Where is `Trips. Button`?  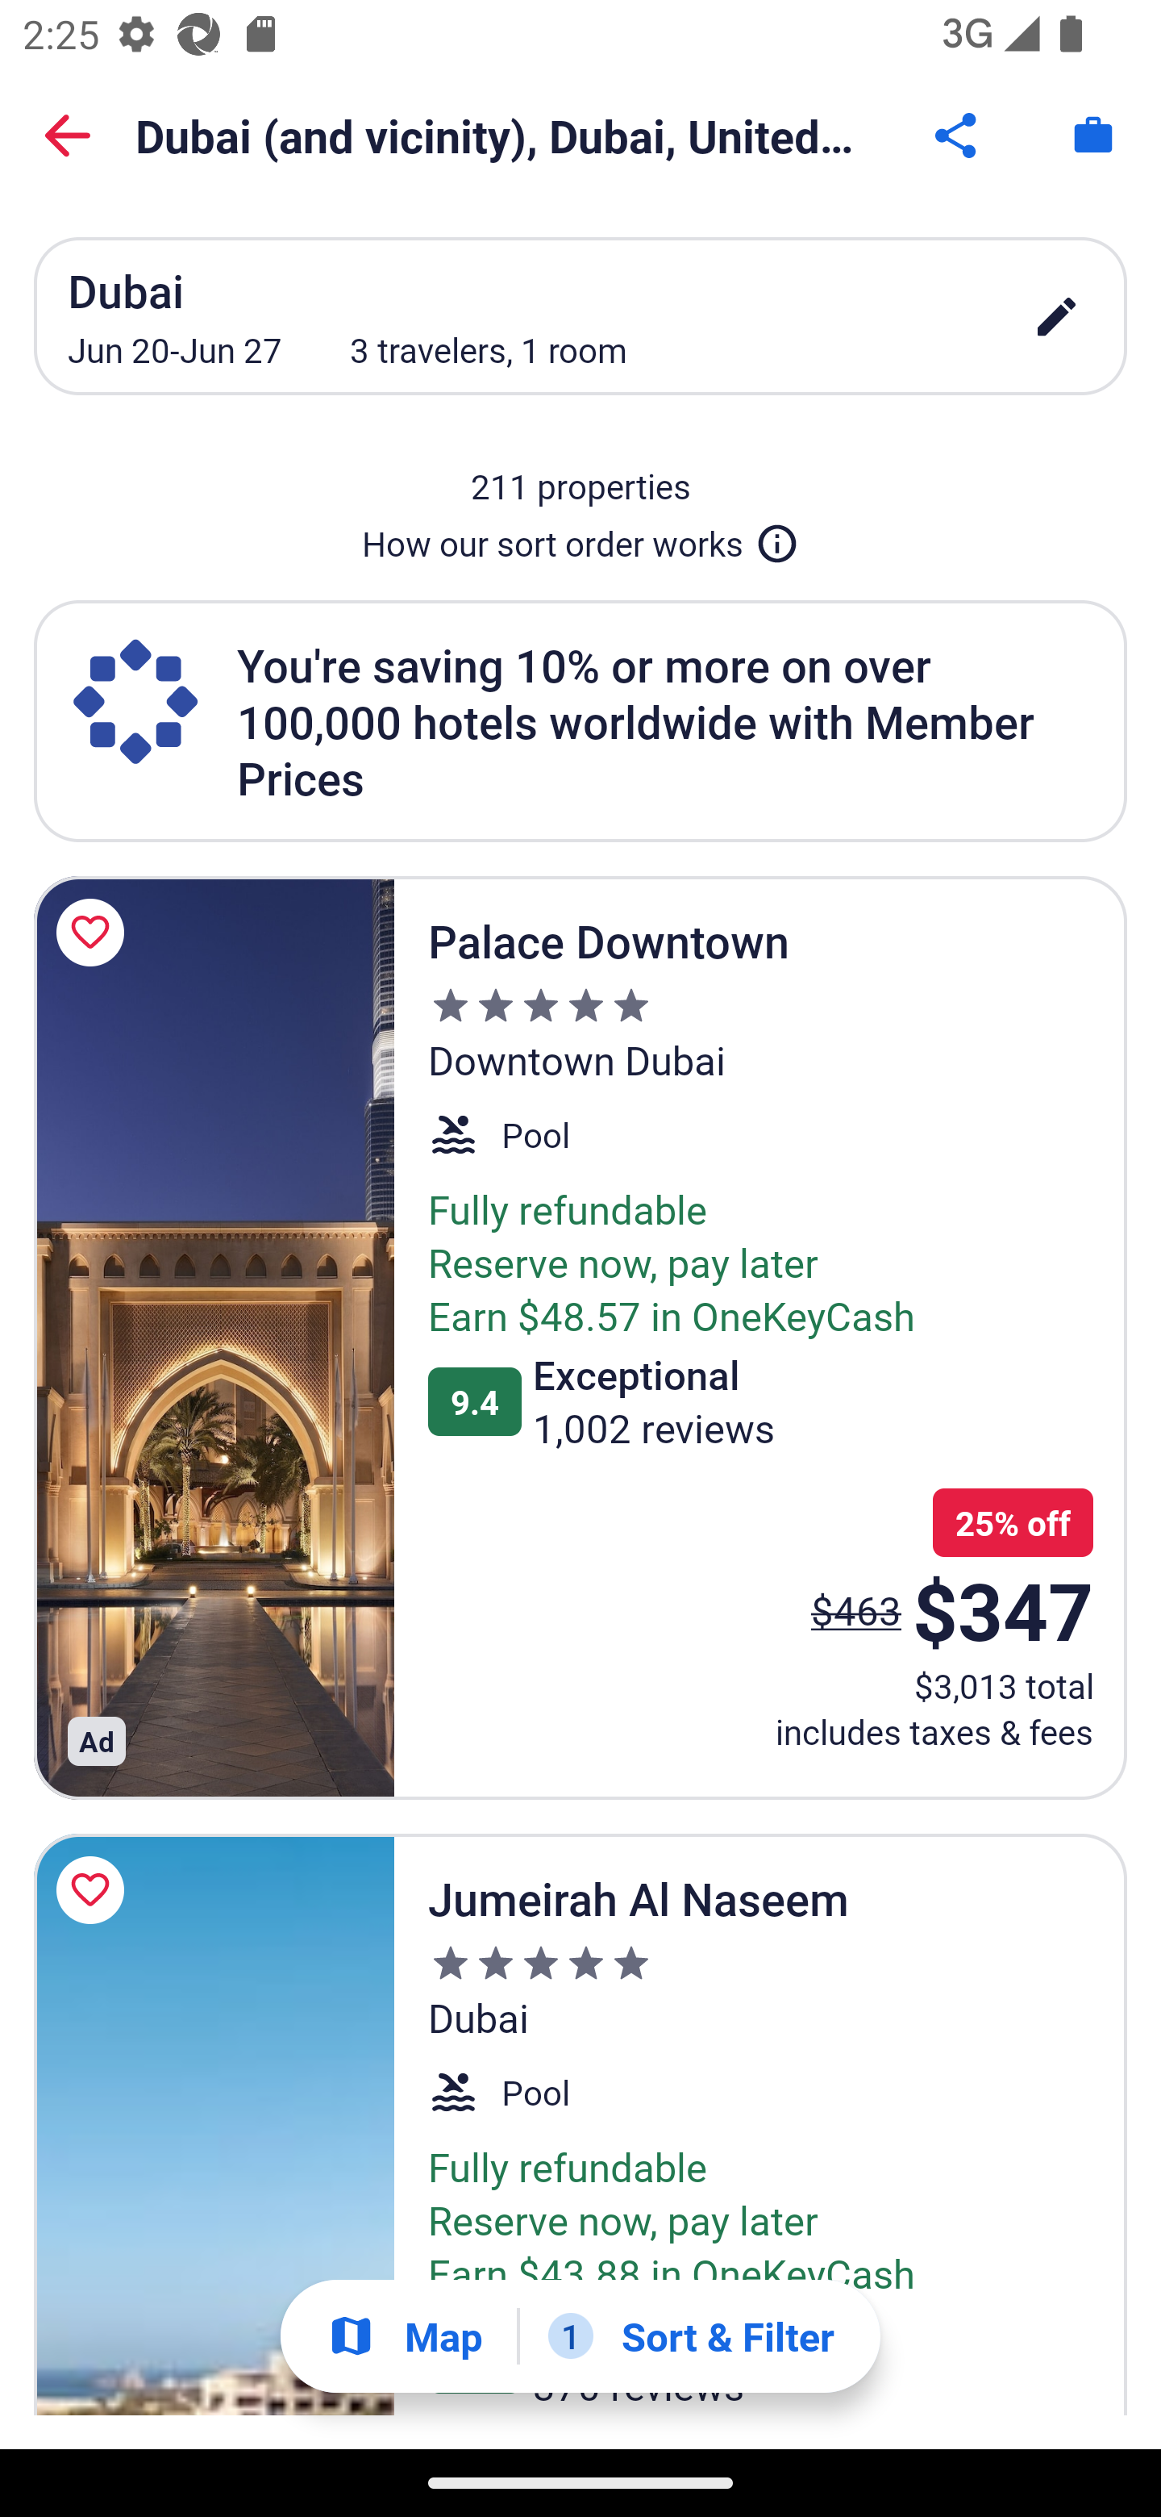
Trips. Button is located at coordinates (1093, 136).